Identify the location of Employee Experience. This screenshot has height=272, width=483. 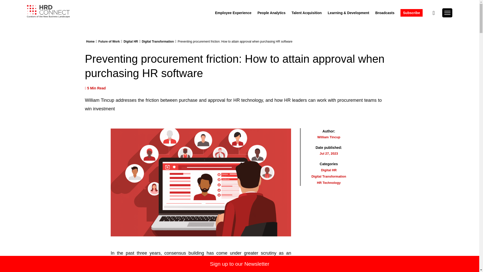
(233, 13).